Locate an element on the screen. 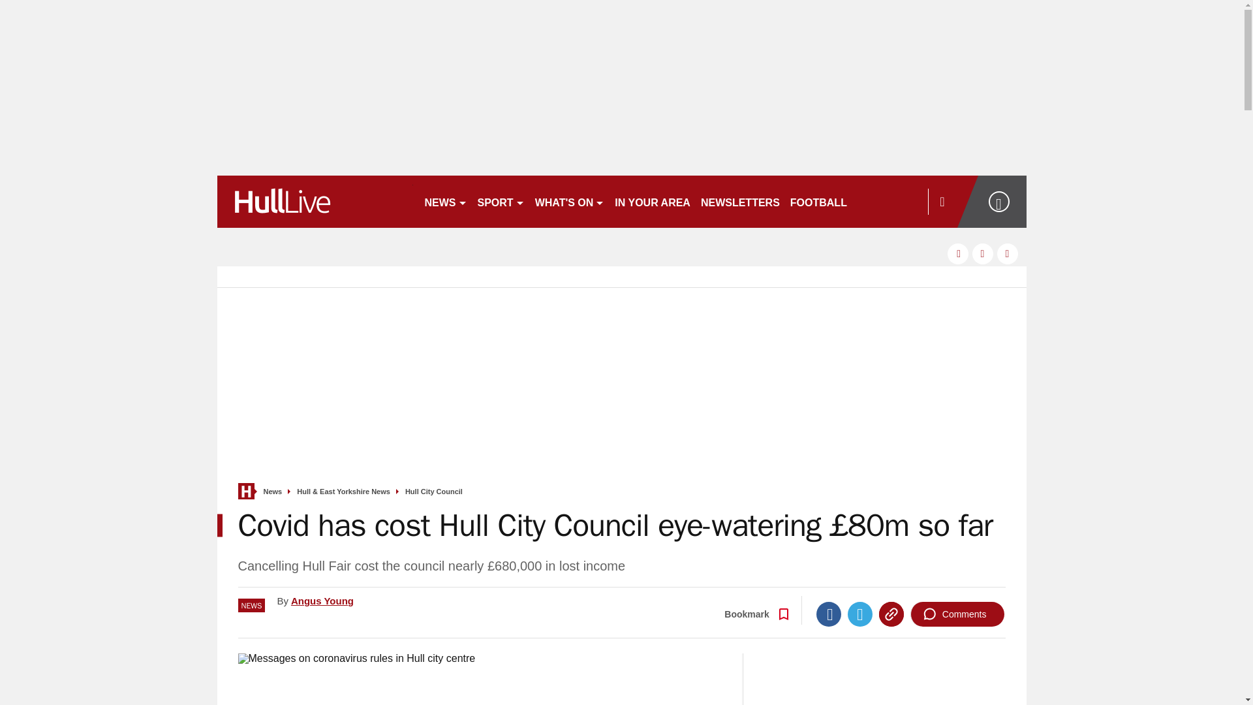 This screenshot has height=705, width=1253. RUGBY LEAGUE is located at coordinates (899, 201).